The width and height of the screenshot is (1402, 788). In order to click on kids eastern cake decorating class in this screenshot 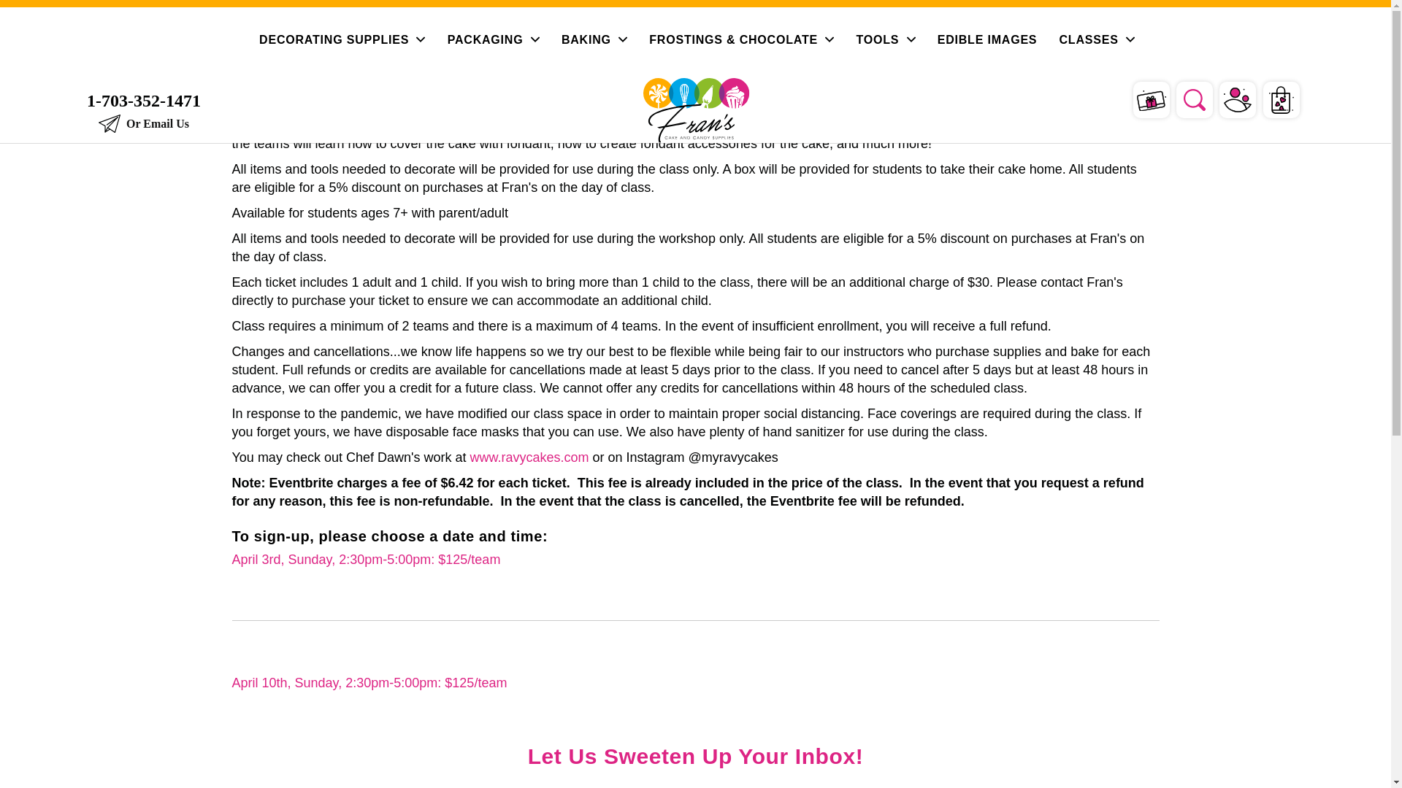, I will do `click(367, 559)`.